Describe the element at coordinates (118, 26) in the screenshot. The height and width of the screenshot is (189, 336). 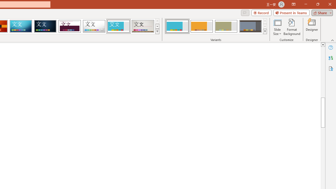
I see `Frame` at that location.